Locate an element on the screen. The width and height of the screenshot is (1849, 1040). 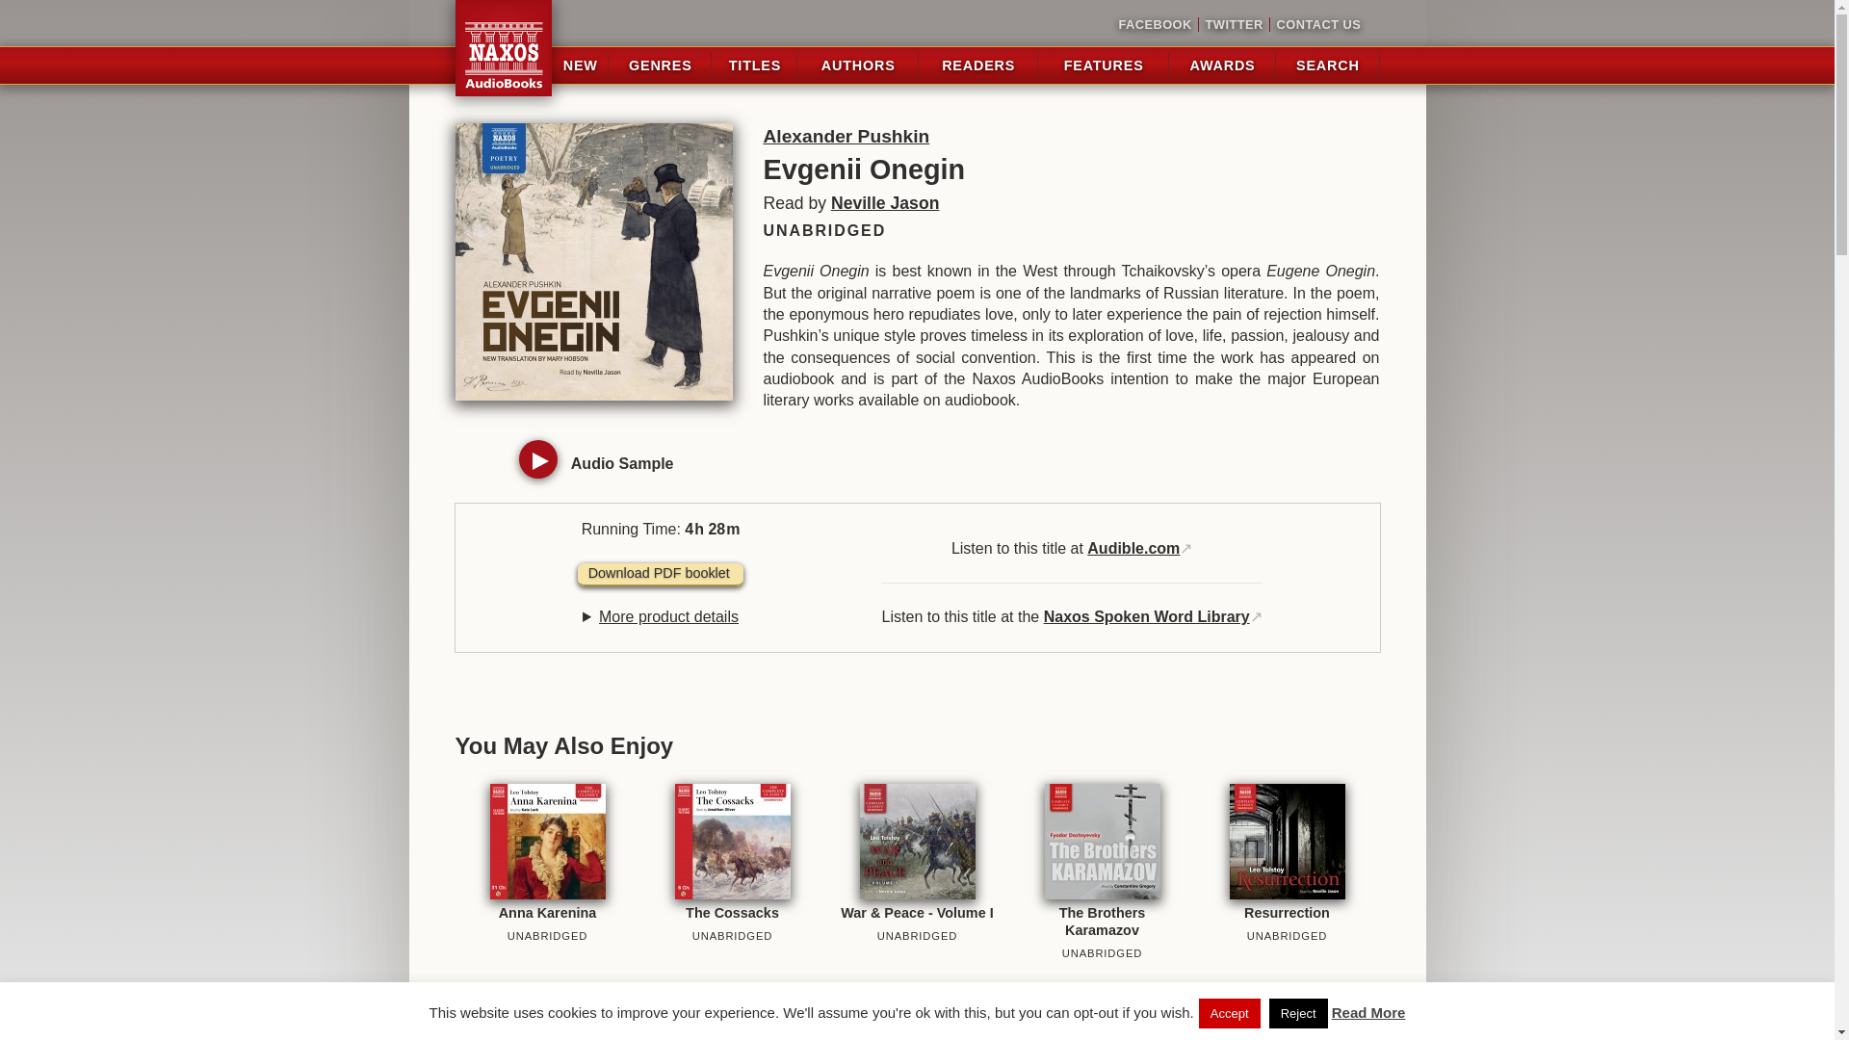
Download PDF booklet is located at coordinates (660, 575).